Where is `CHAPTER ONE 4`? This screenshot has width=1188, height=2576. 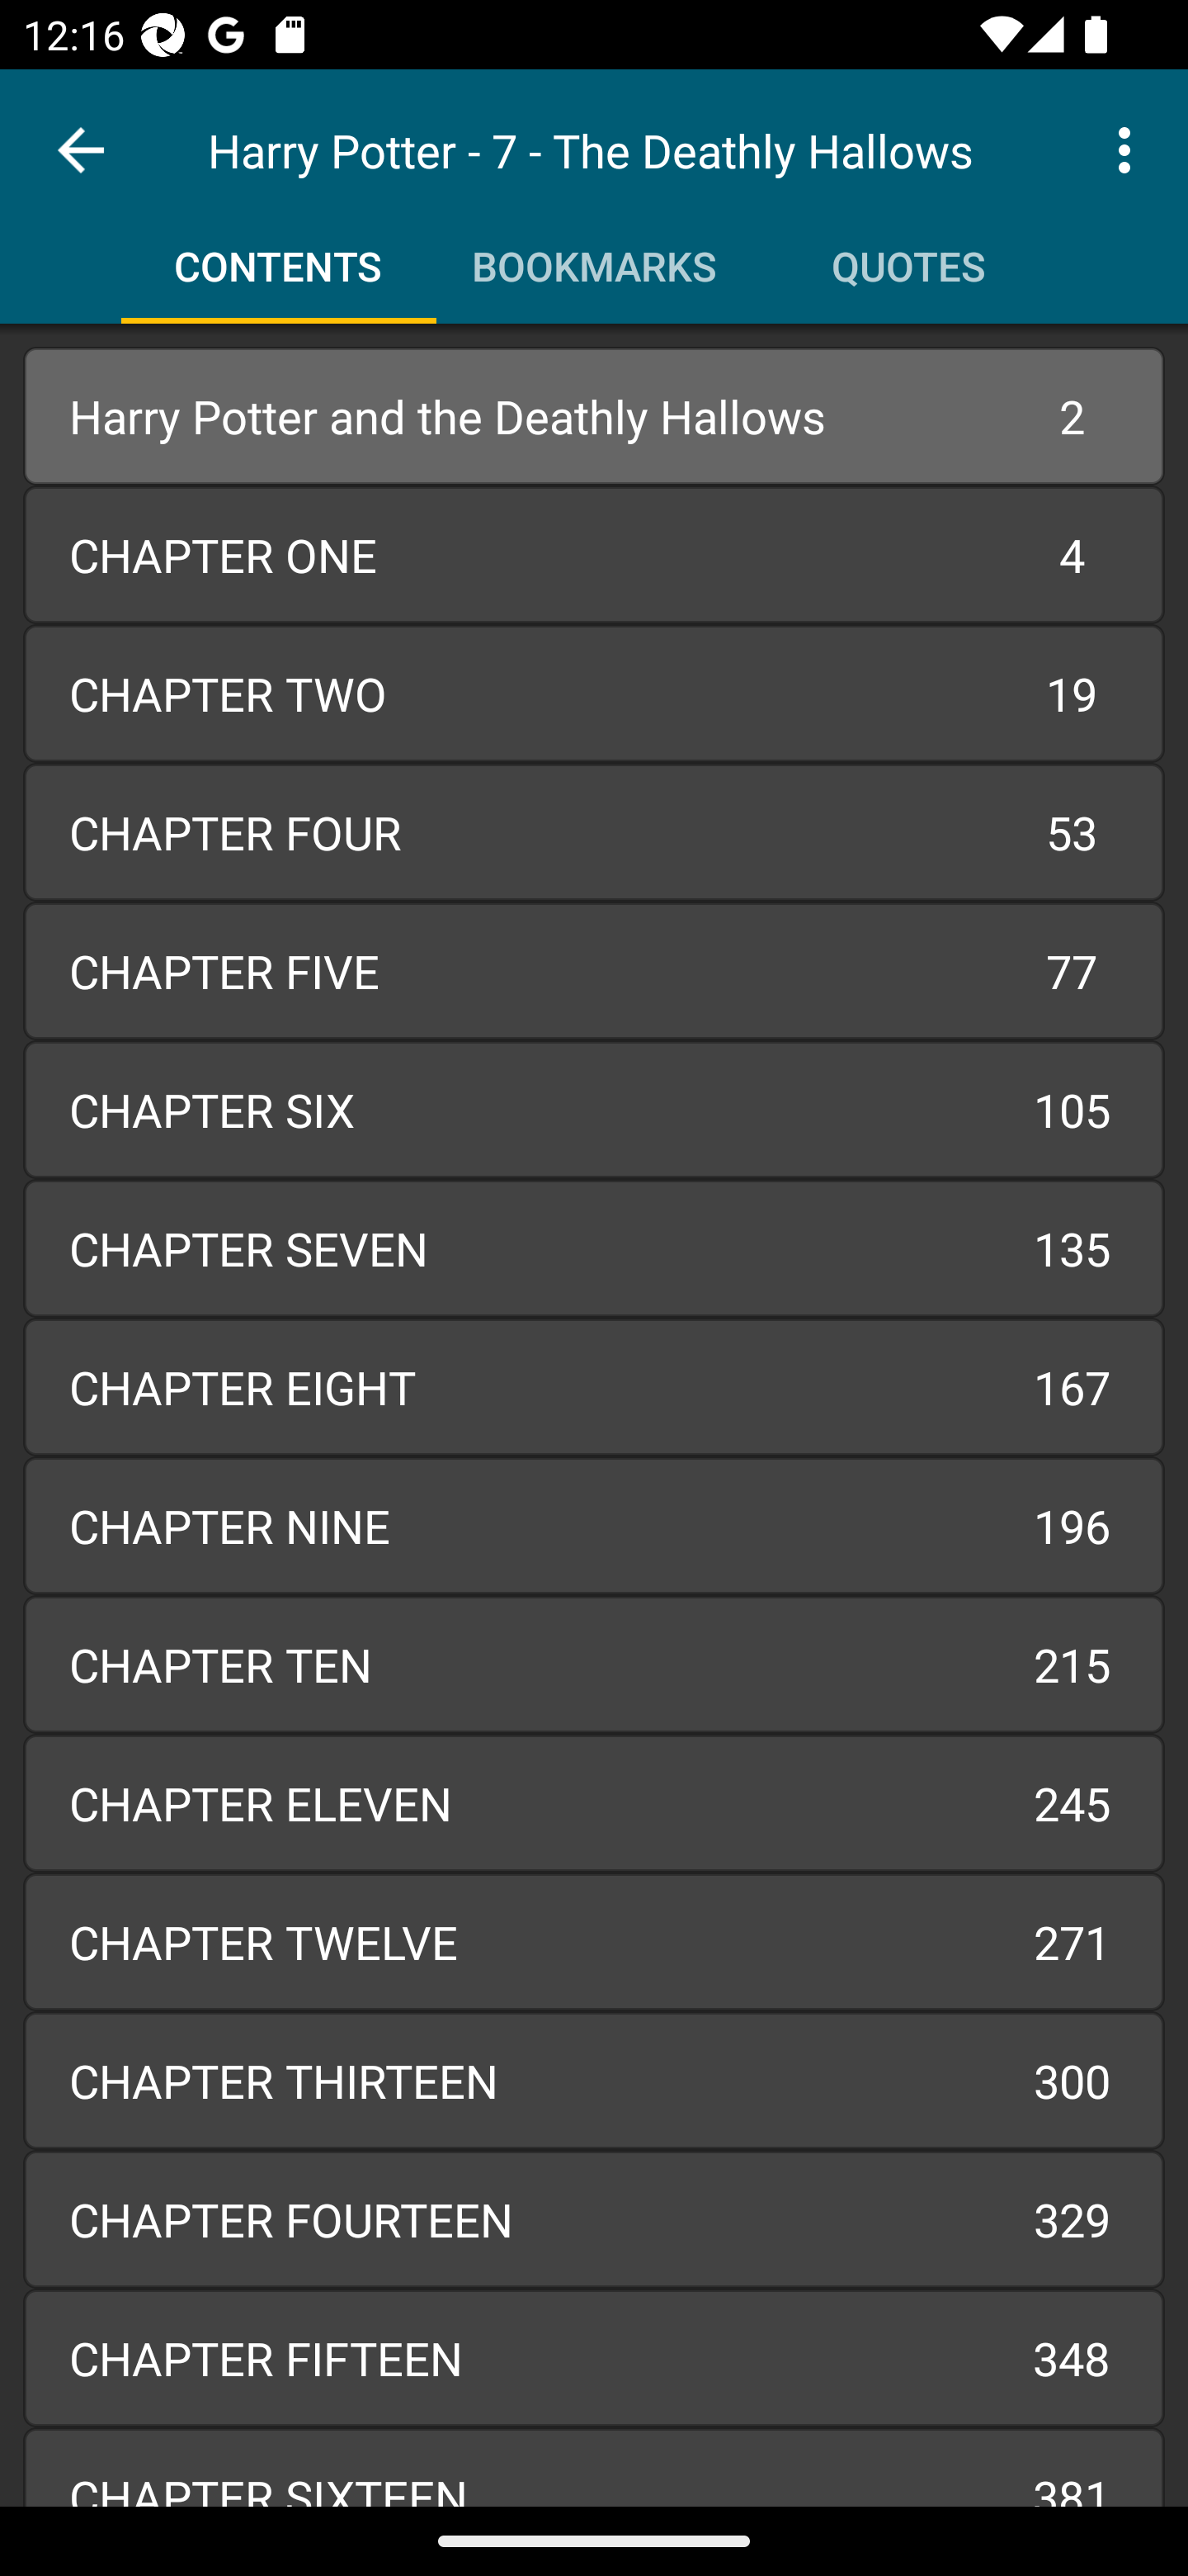
CHAPTER ONE 4 is located at coordinates (594, 553).